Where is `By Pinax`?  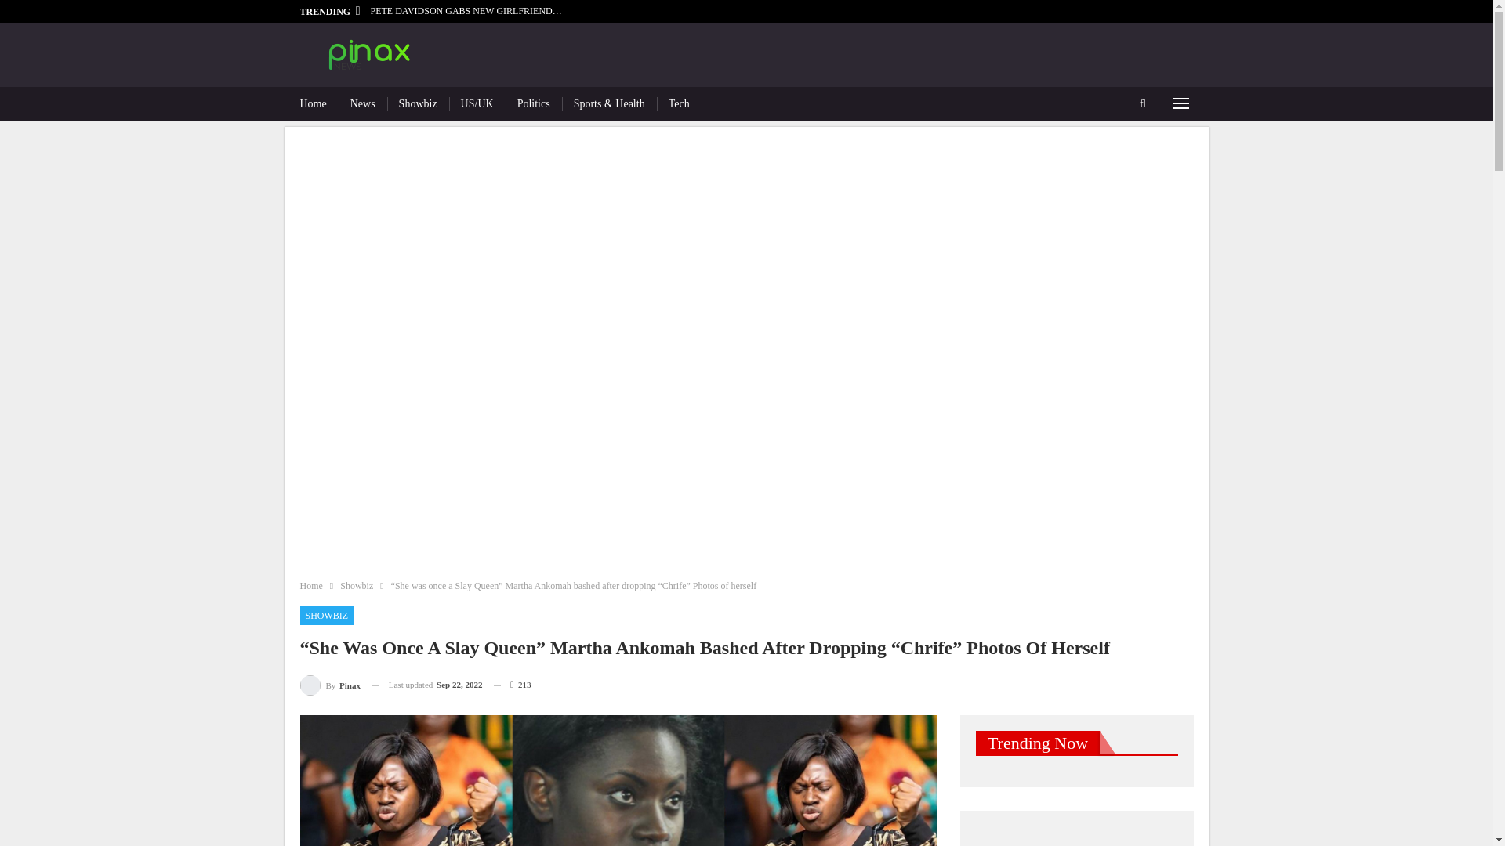
By Pinax is located at coordinates (330, 685).